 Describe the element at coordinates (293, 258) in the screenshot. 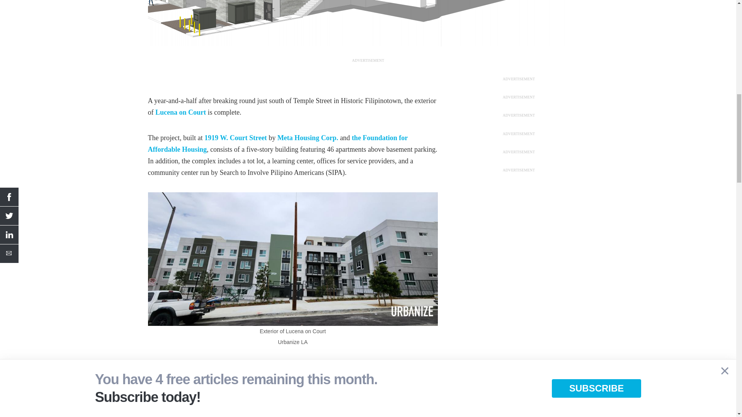

I see `Urbanize LA` at that location.